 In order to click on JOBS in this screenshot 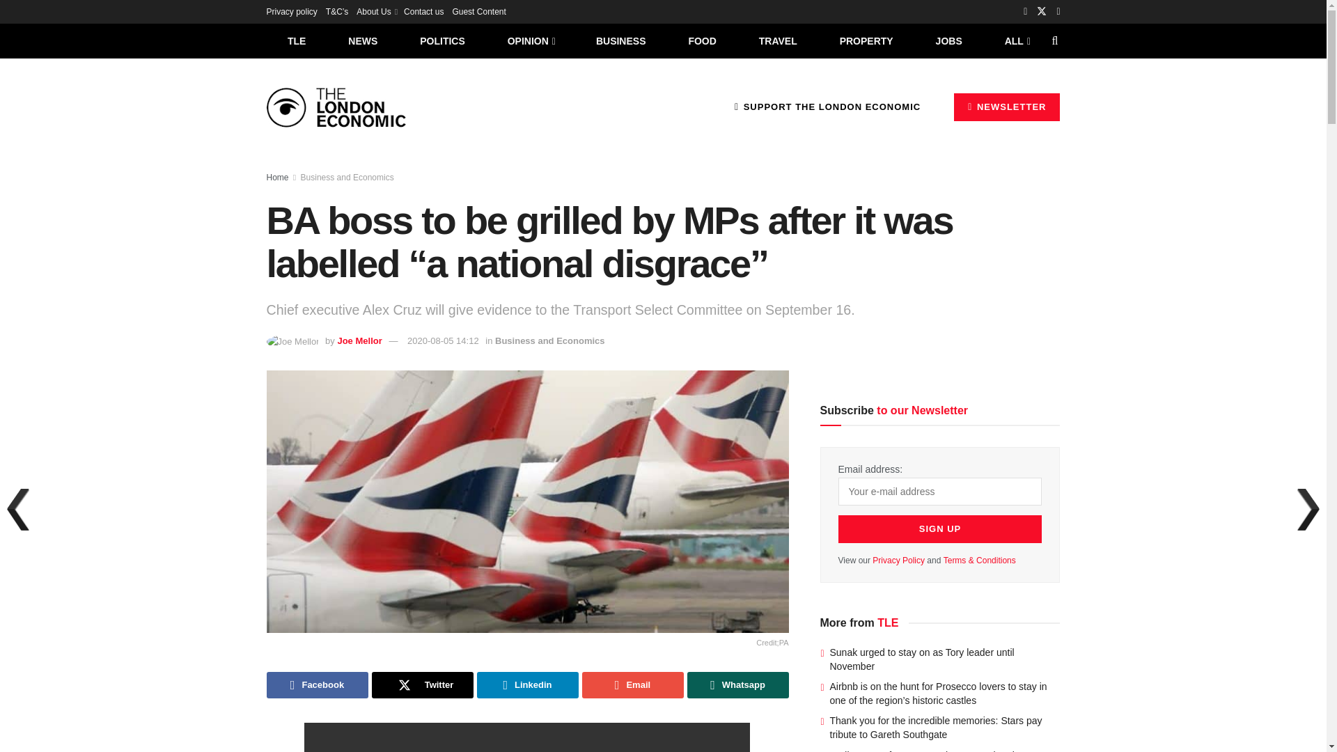, I will do `click(948, 40)`.